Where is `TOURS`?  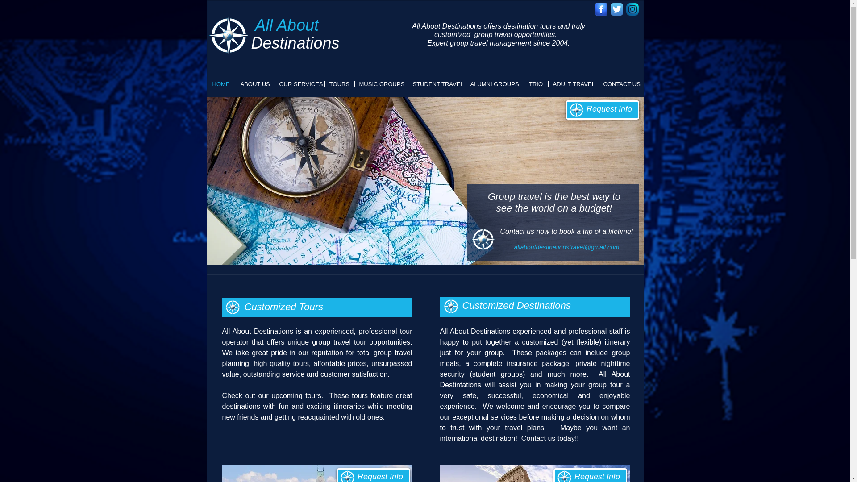
TOURS is located at coordinates (339, 84).